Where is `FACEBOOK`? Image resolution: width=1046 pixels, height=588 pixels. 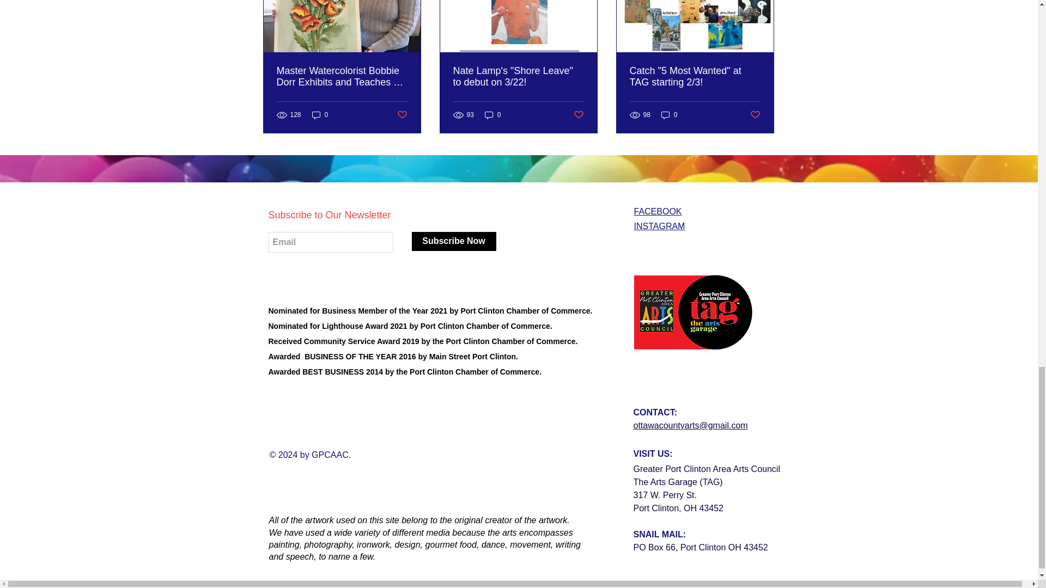
FACEBOOK is located at coordinates (658, 211).